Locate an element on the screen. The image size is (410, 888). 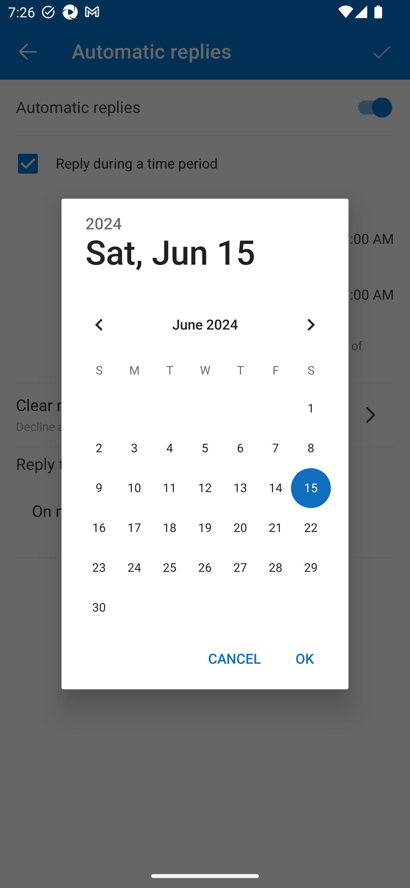
22 22 June 2024 is located at coordinates (311, 528).